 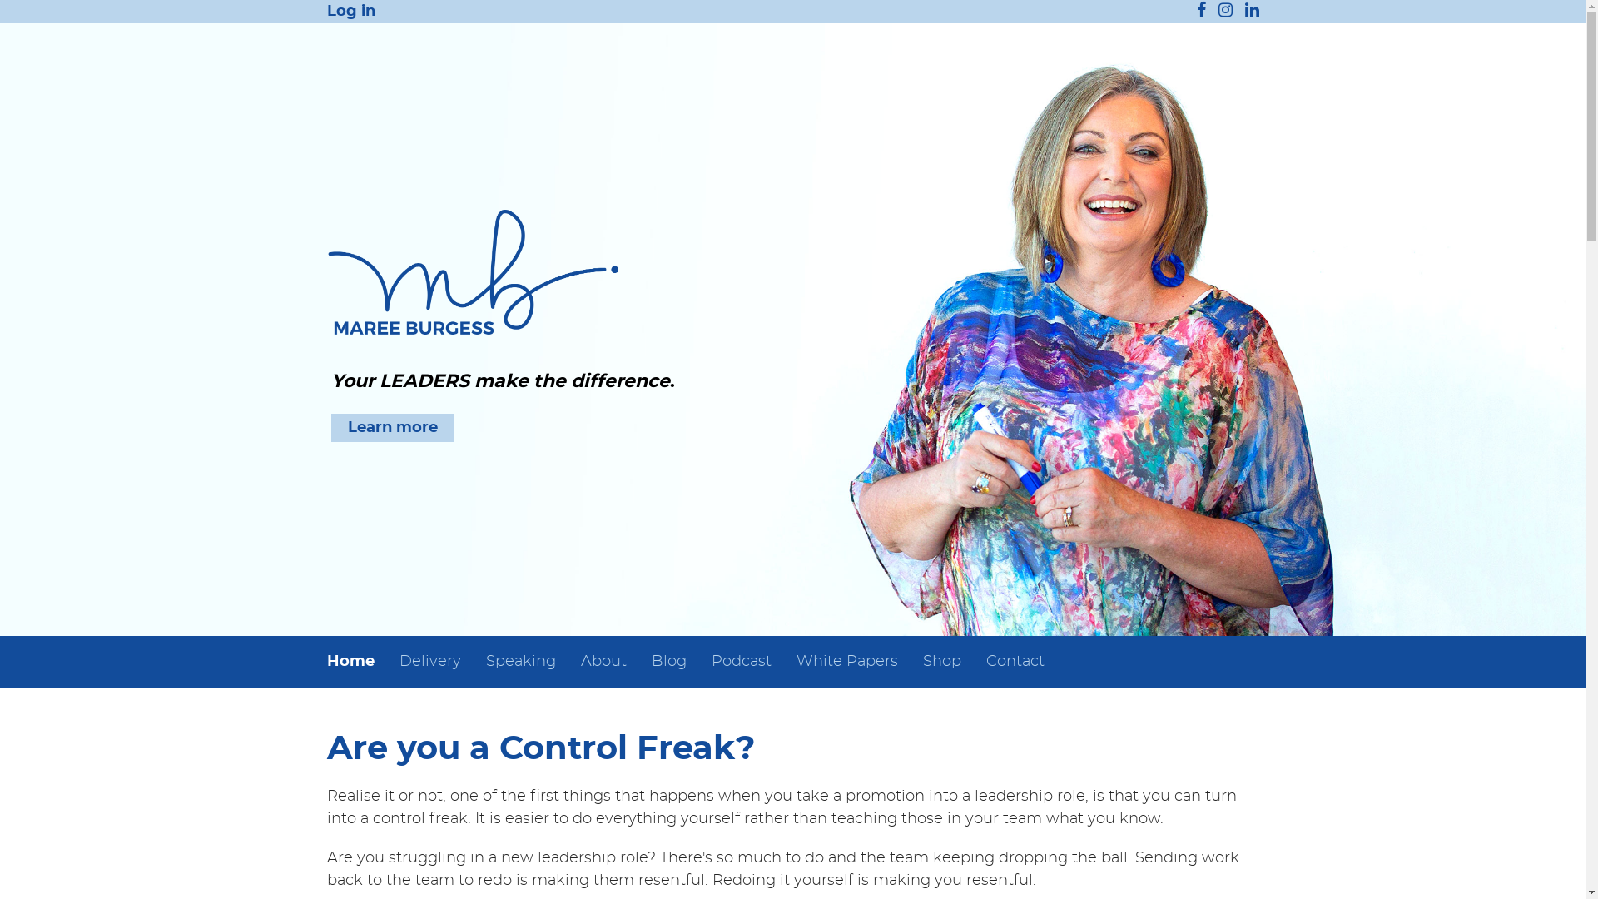 What do you see at coordinates (742, 662) in the screenshot?
I see `Podcast` at bounding box center [742, 662].